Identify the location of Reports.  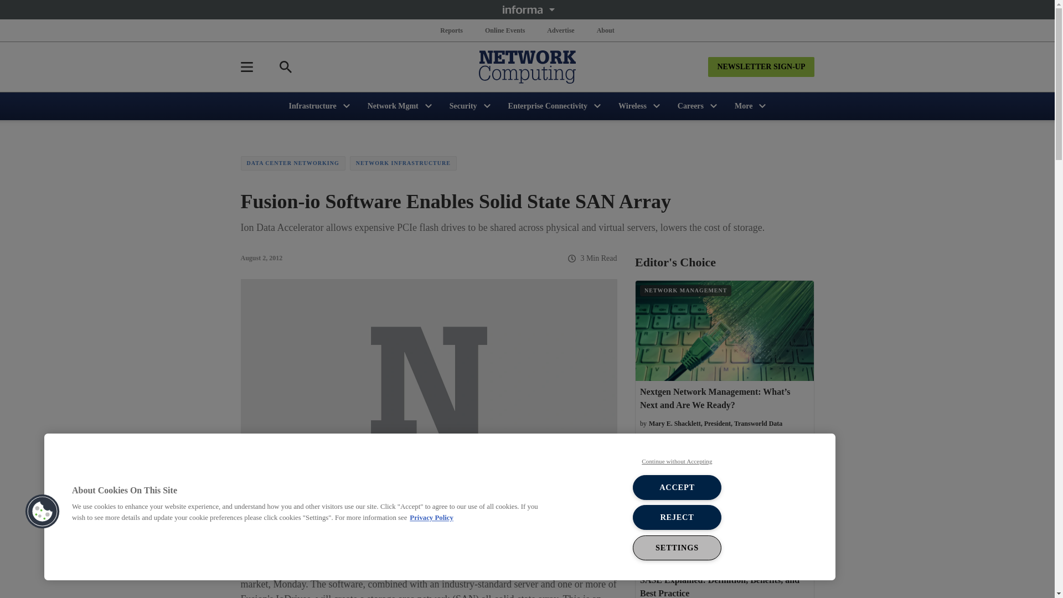
(452, 30).